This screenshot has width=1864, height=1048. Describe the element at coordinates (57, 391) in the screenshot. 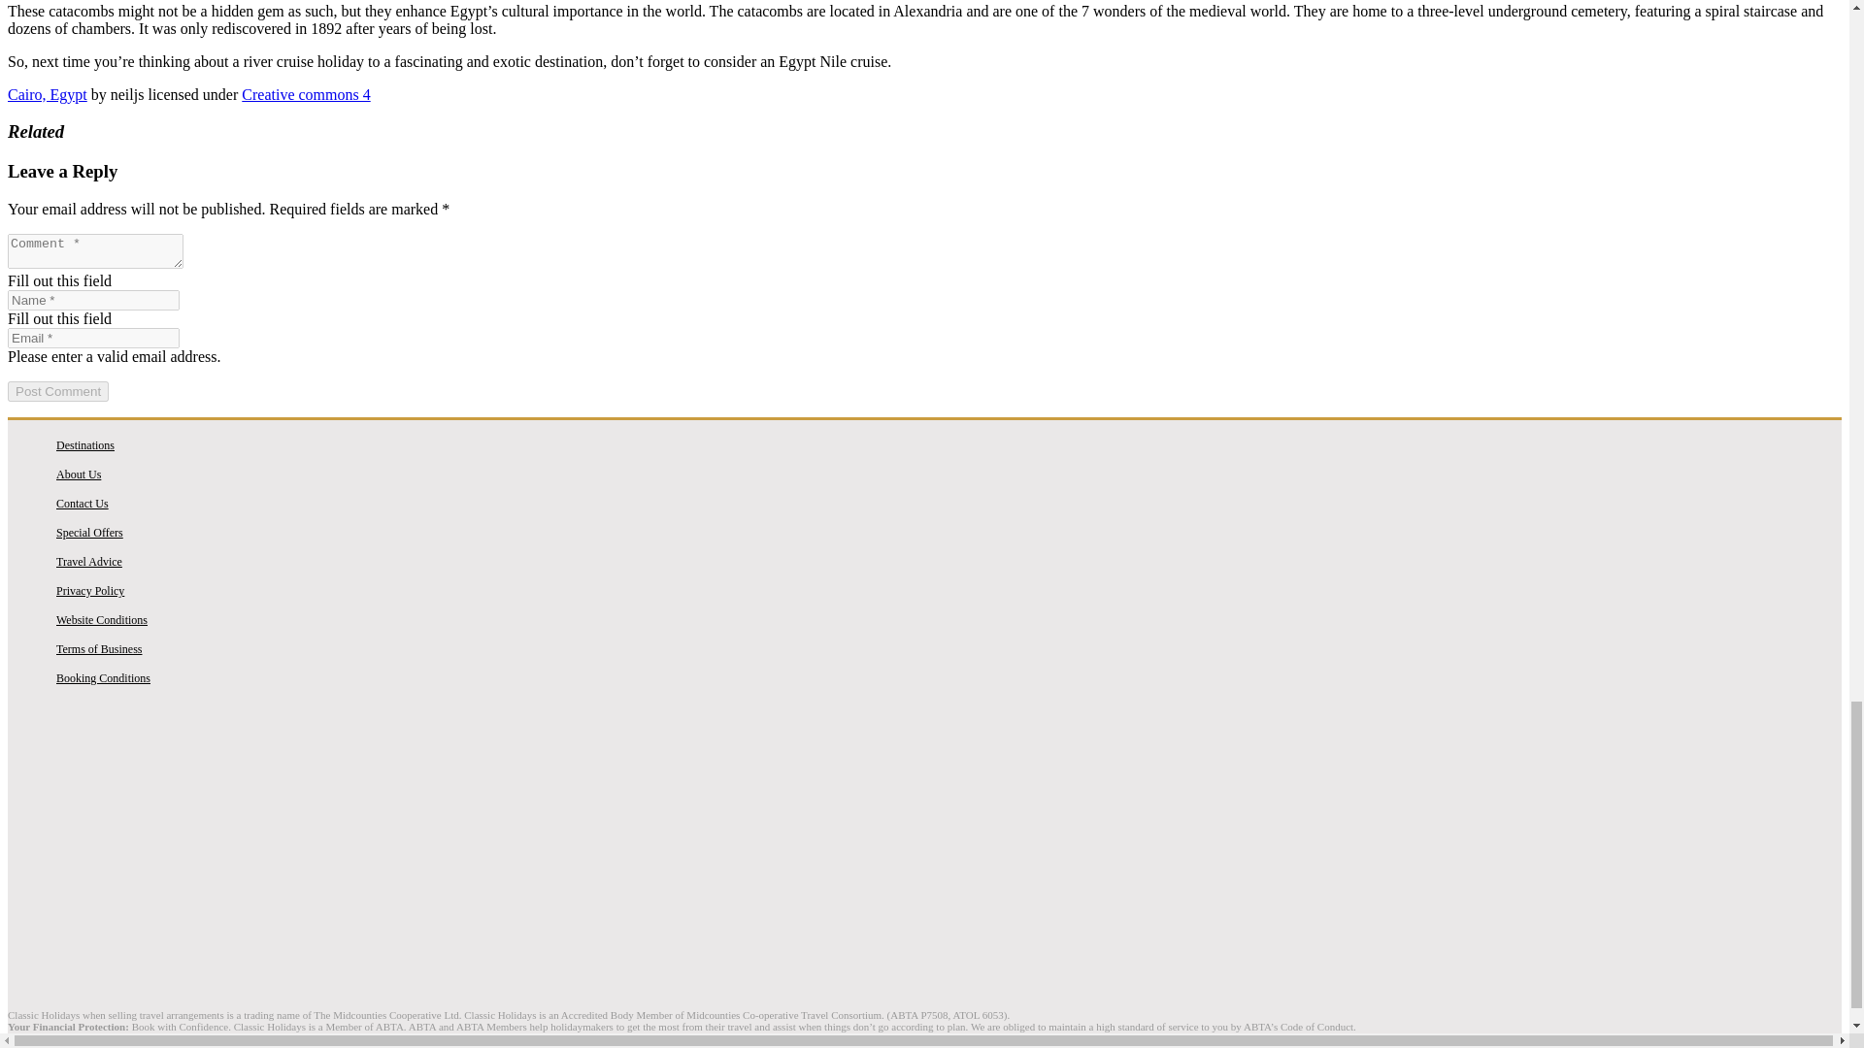

I see `Post Comment` at that location.